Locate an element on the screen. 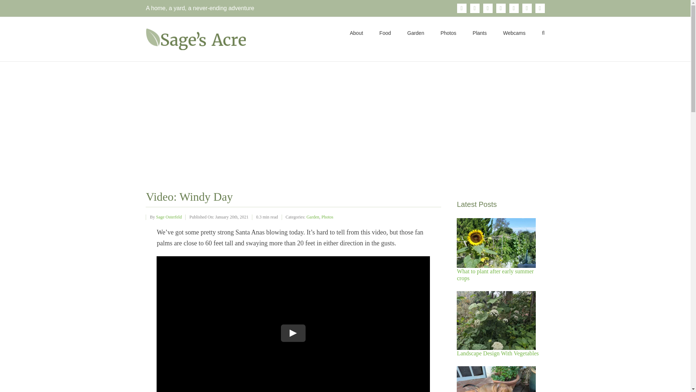  Sage Osterfeld is located at coordinates (169, 217).